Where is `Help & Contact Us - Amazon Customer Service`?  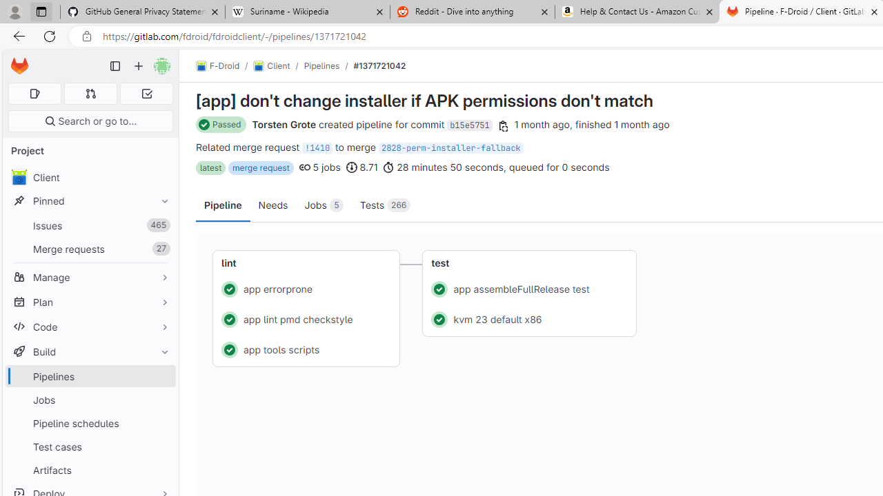 Help & Contact Us - Amazon Customer Service is located at coordinates (637, 12).